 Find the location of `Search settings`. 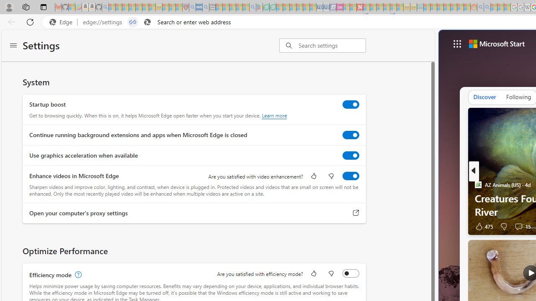

Search settings is located at coordinates (332, 46).